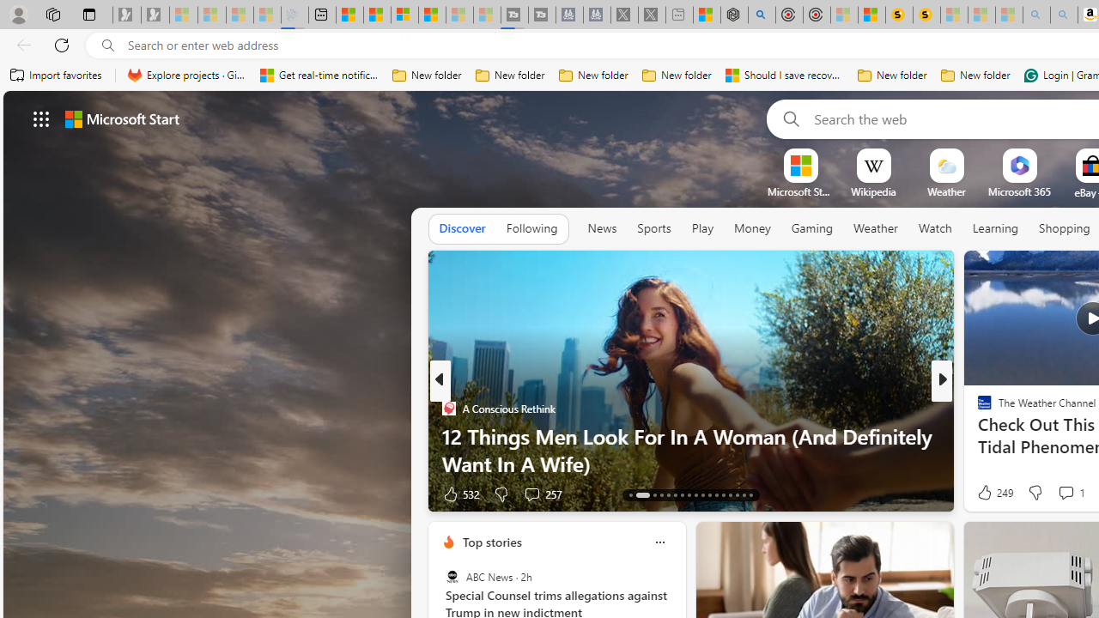 This screenshot has width=1099, height=618. I want to click on Verywell Mind, so click(977, 436).